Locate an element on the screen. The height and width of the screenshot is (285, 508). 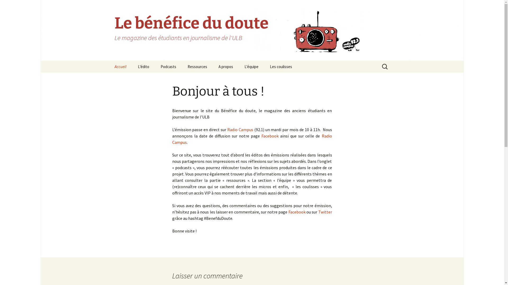
Aller au contenu principal is located at coordinates (109, 61).